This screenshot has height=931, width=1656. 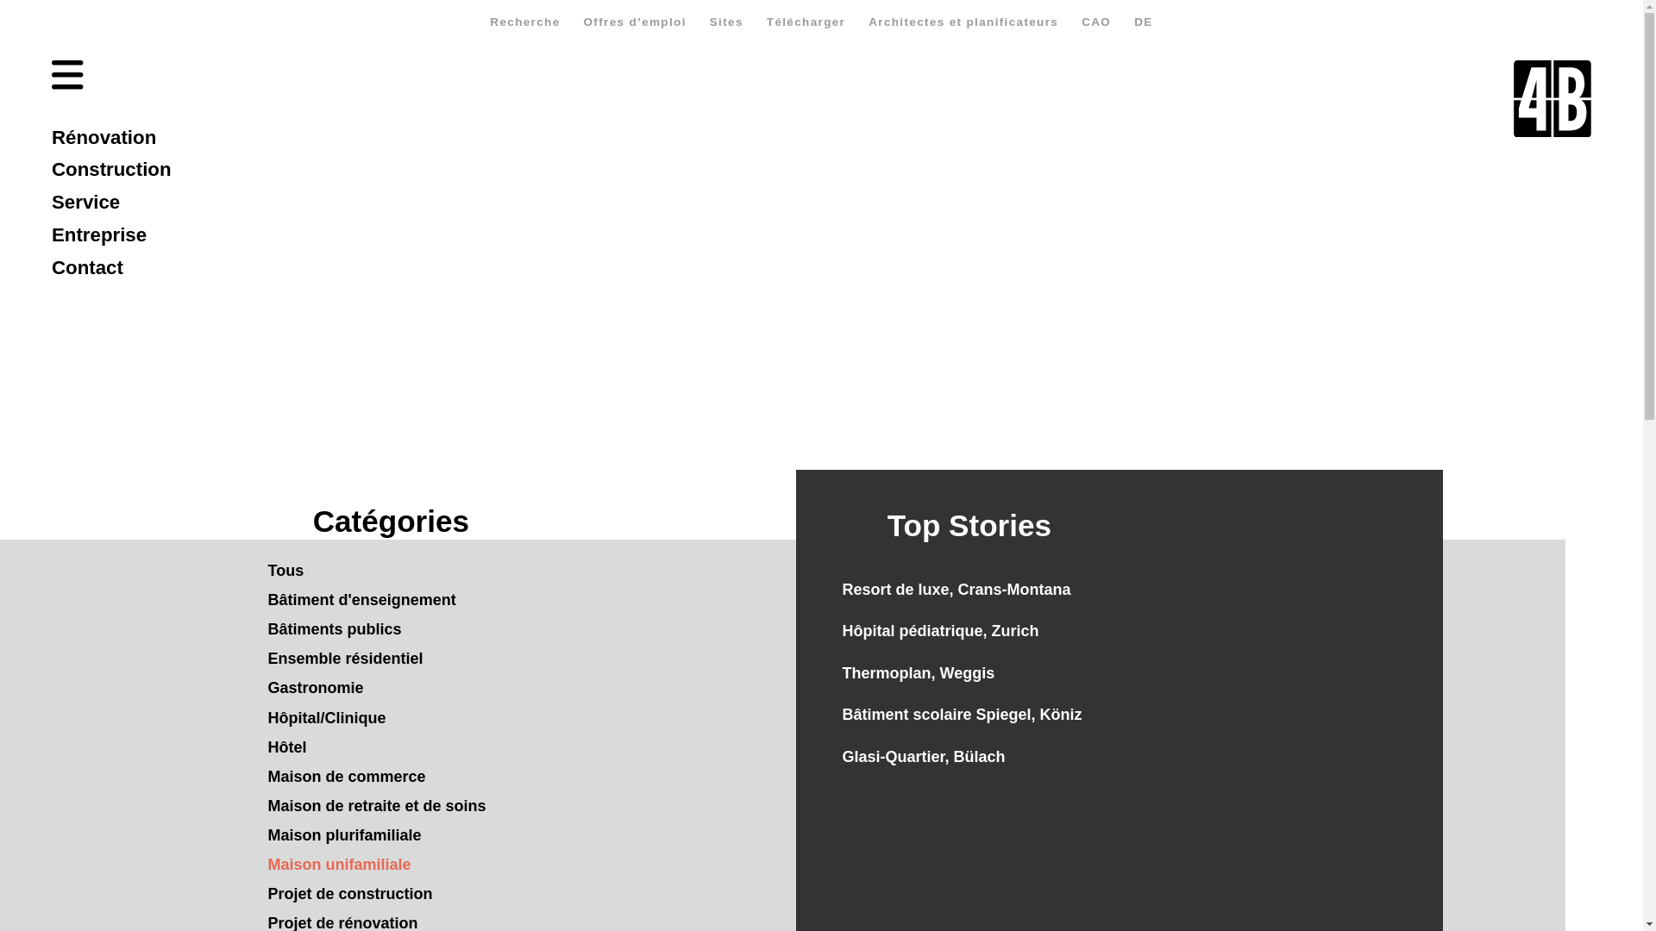 What do you see at coordinates (112, 171) in the screenshot?
I see `Construction` at bounding box center [112, 171].